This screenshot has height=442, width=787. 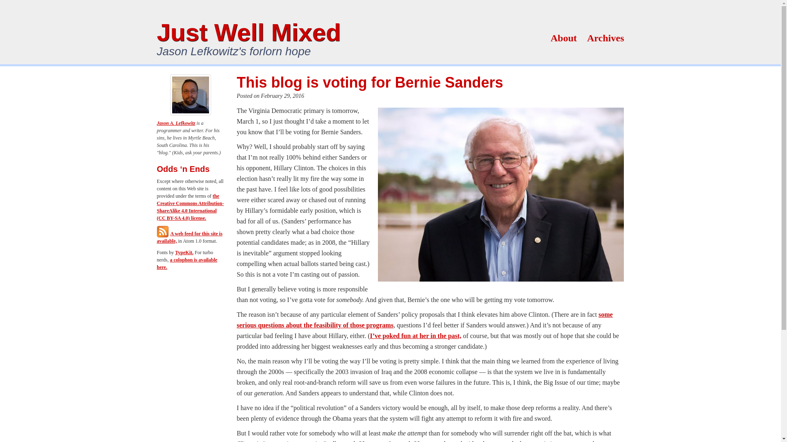 I want to click on Jason A. Lefkowitz, so click(x=176, y=123).